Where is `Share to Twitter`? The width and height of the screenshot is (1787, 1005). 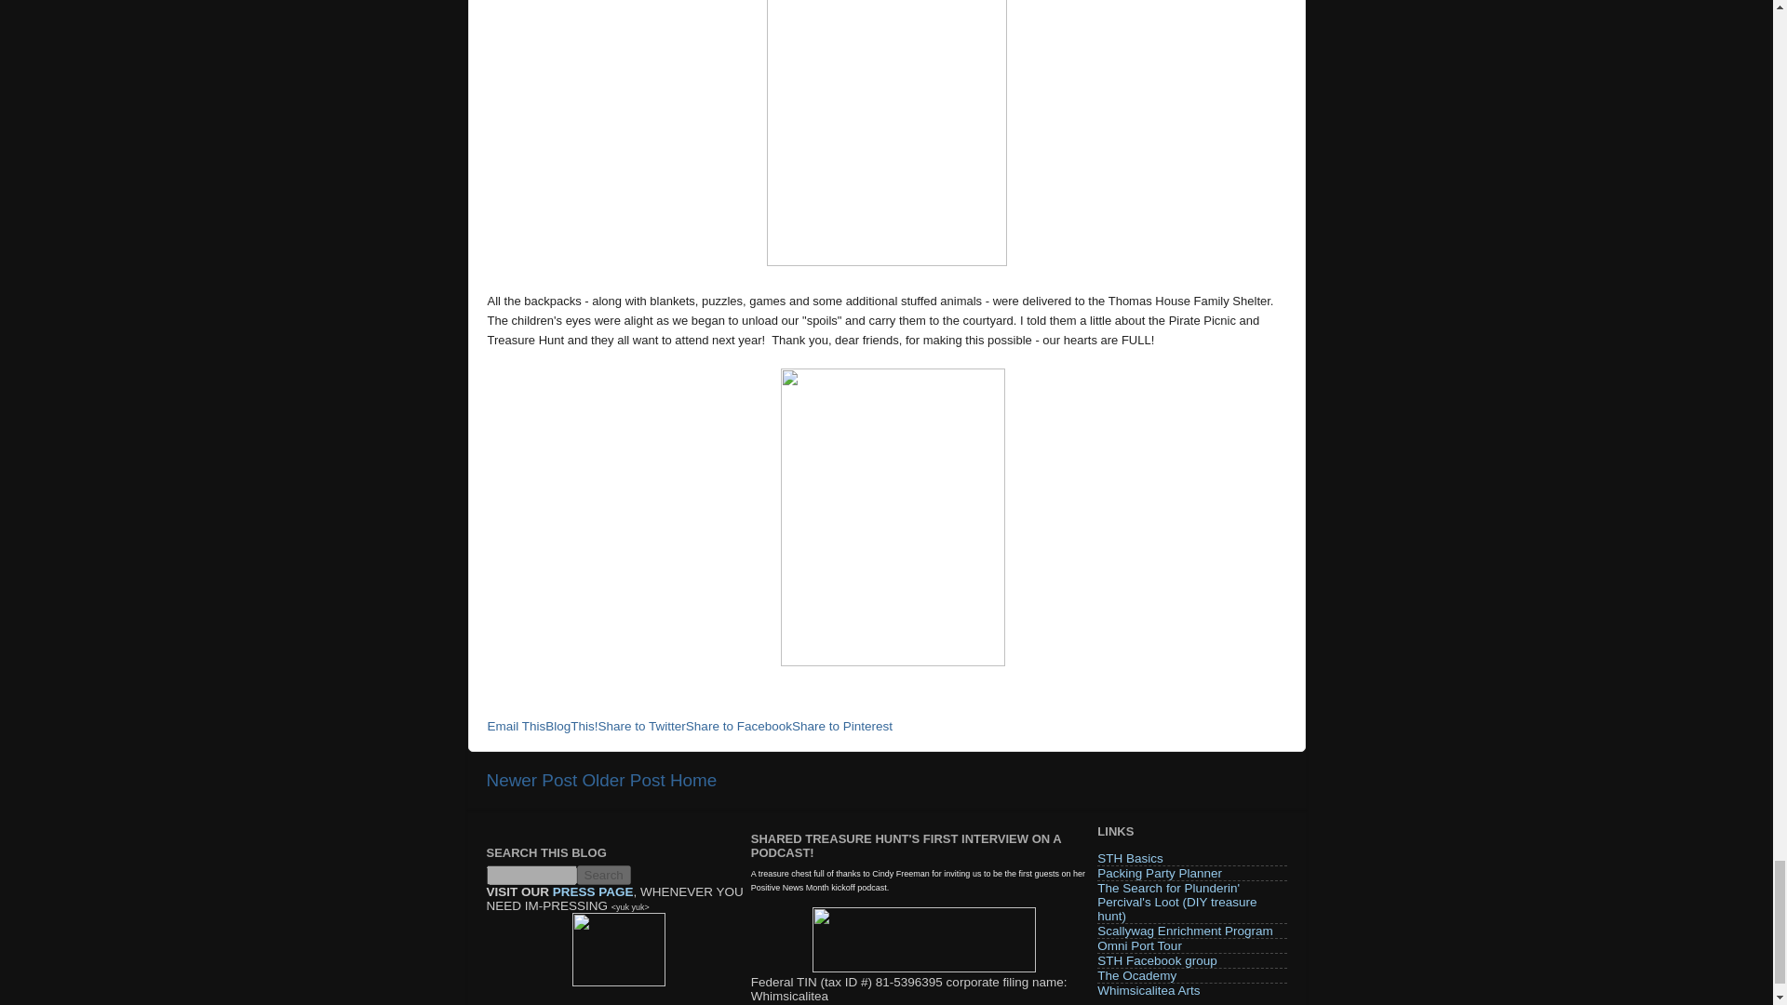 Share to Twitter is located at coordinates (642, 726).